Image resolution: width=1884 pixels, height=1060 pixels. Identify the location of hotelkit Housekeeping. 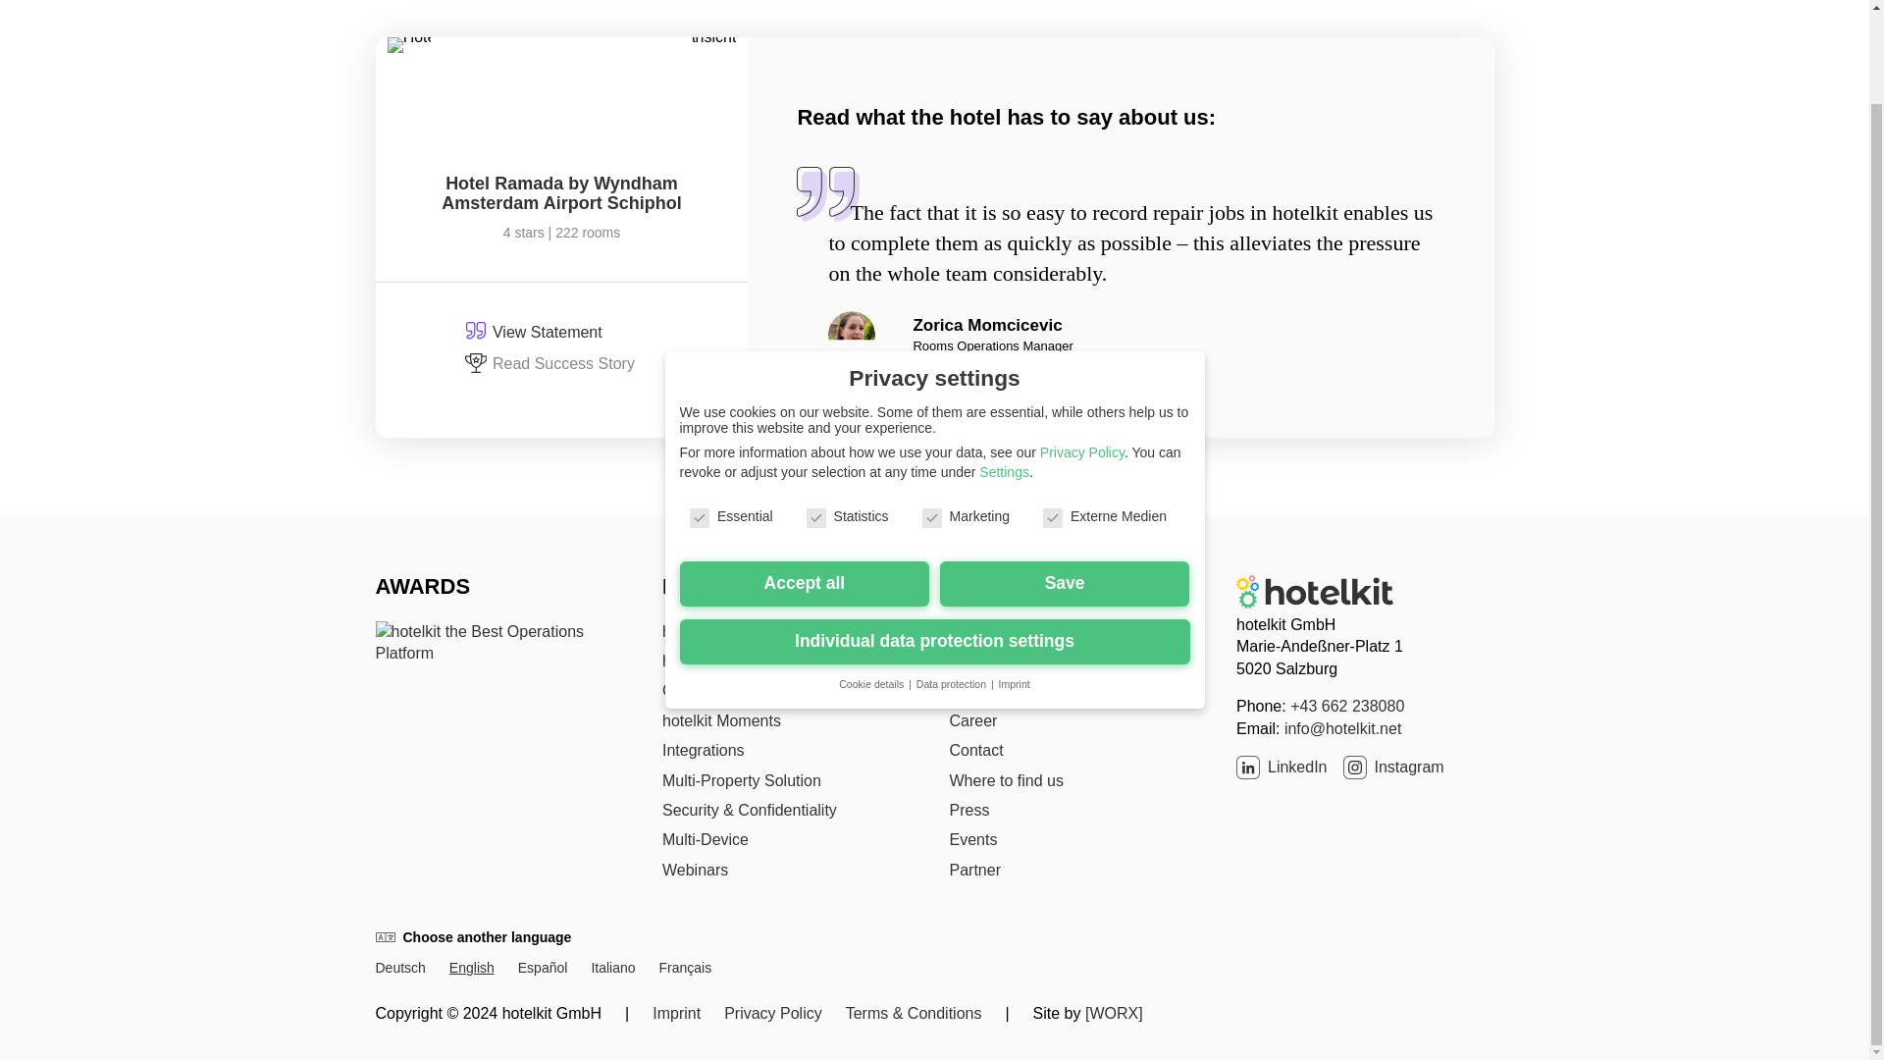
(739, 661).